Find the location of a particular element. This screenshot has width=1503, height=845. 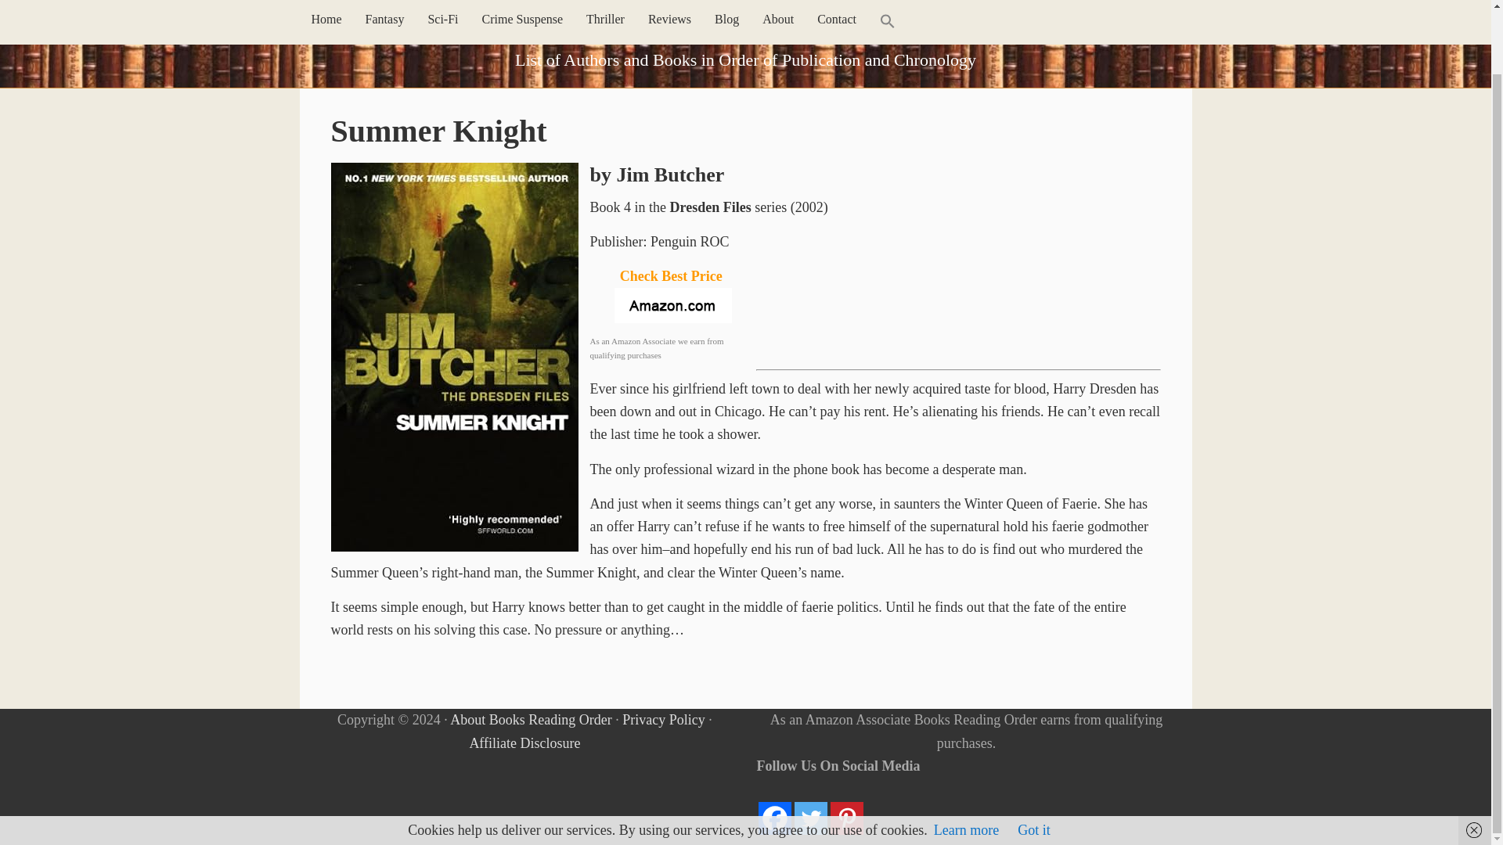

Books Reading Order is located at coordinates (745, 20).